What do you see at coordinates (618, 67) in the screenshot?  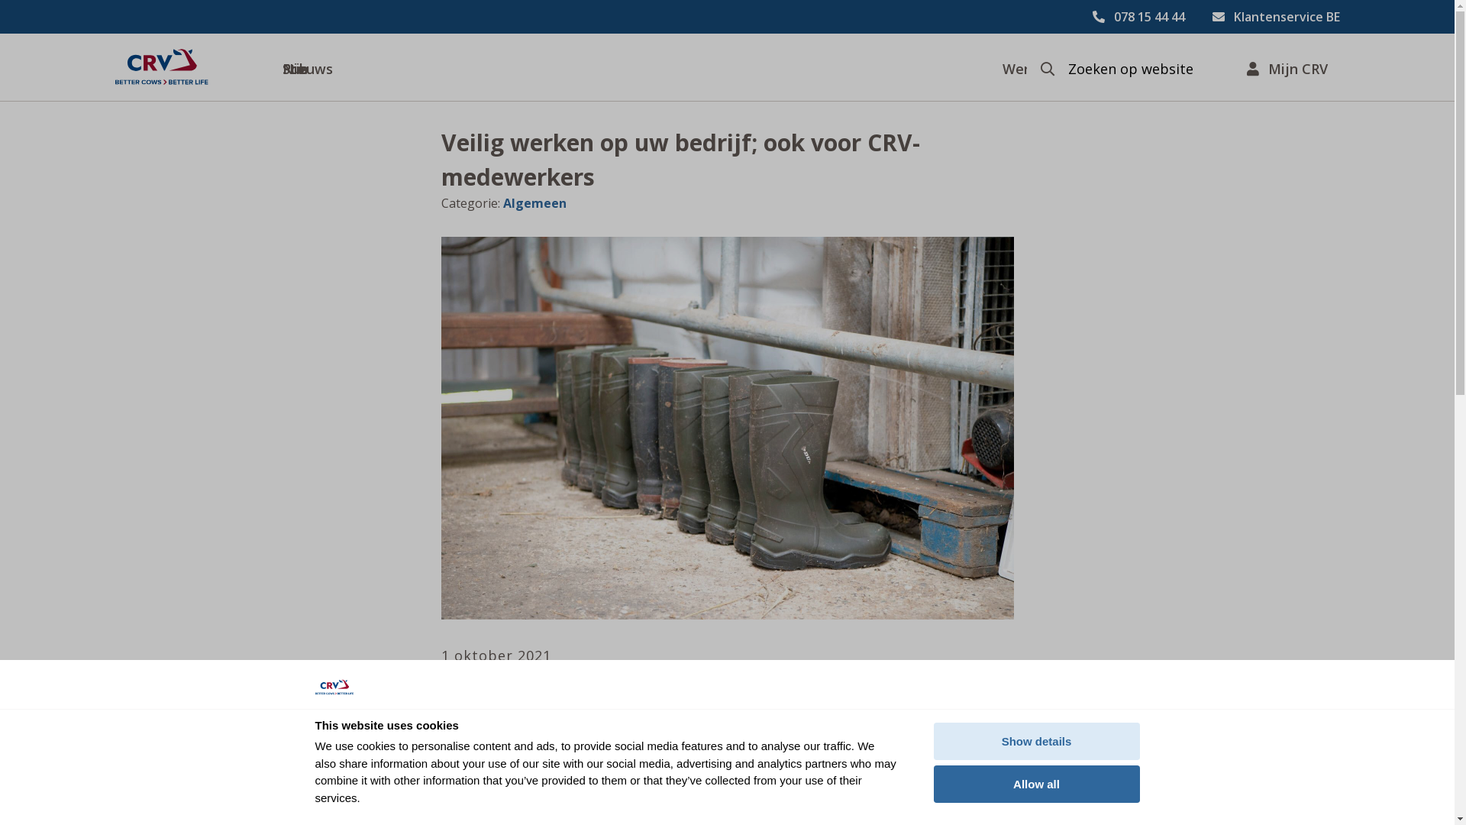 I see `Nieuws` at bounding box center [618, 67].